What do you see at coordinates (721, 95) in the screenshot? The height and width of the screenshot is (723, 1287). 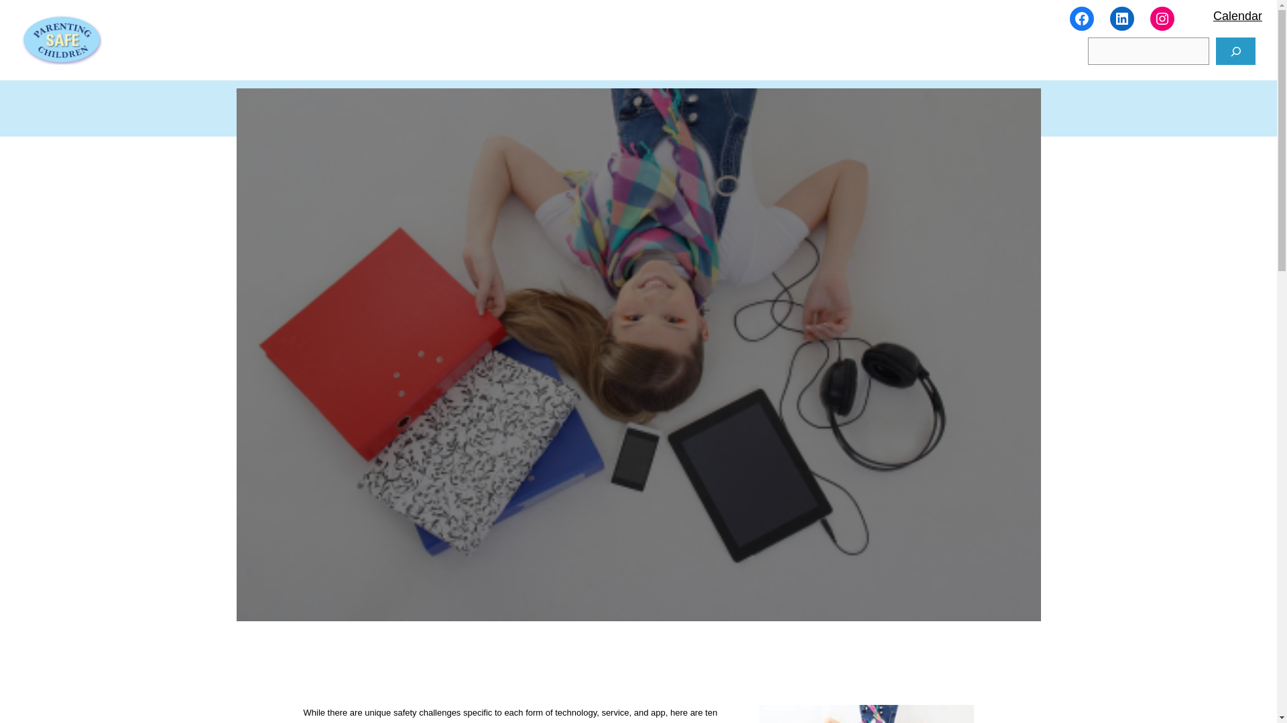 I see `PSC Shop` at bounding box center [721, 95].